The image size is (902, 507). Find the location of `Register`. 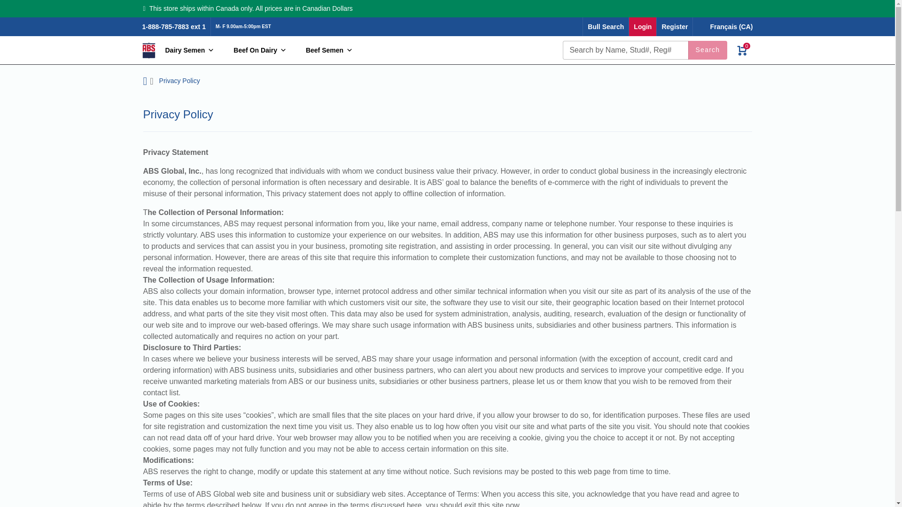

Register is located at coordinates (675, 26).